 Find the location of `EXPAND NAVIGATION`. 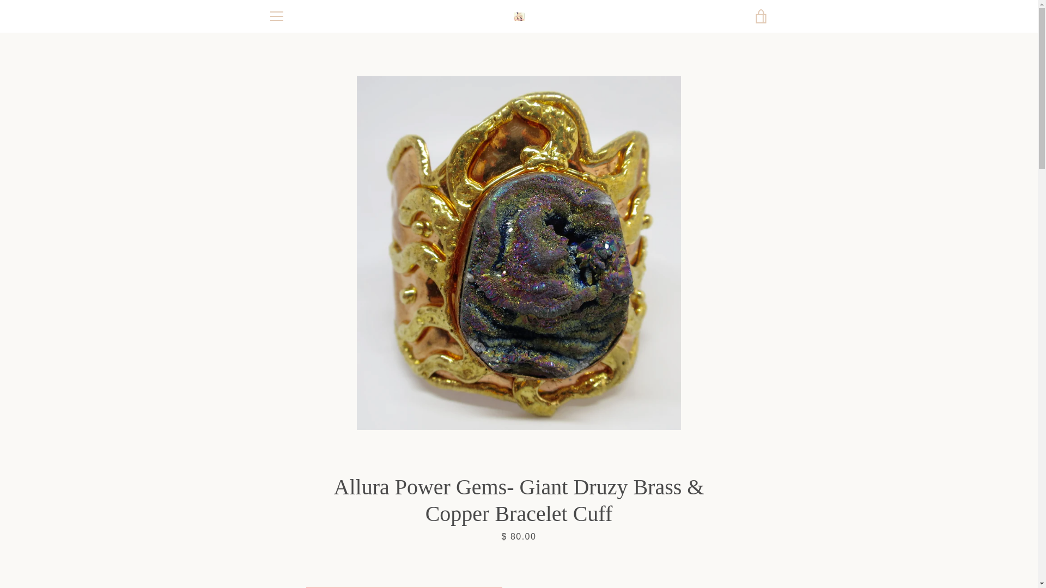

EXPAND NAVIGATION is located at coordinates (276, 16).